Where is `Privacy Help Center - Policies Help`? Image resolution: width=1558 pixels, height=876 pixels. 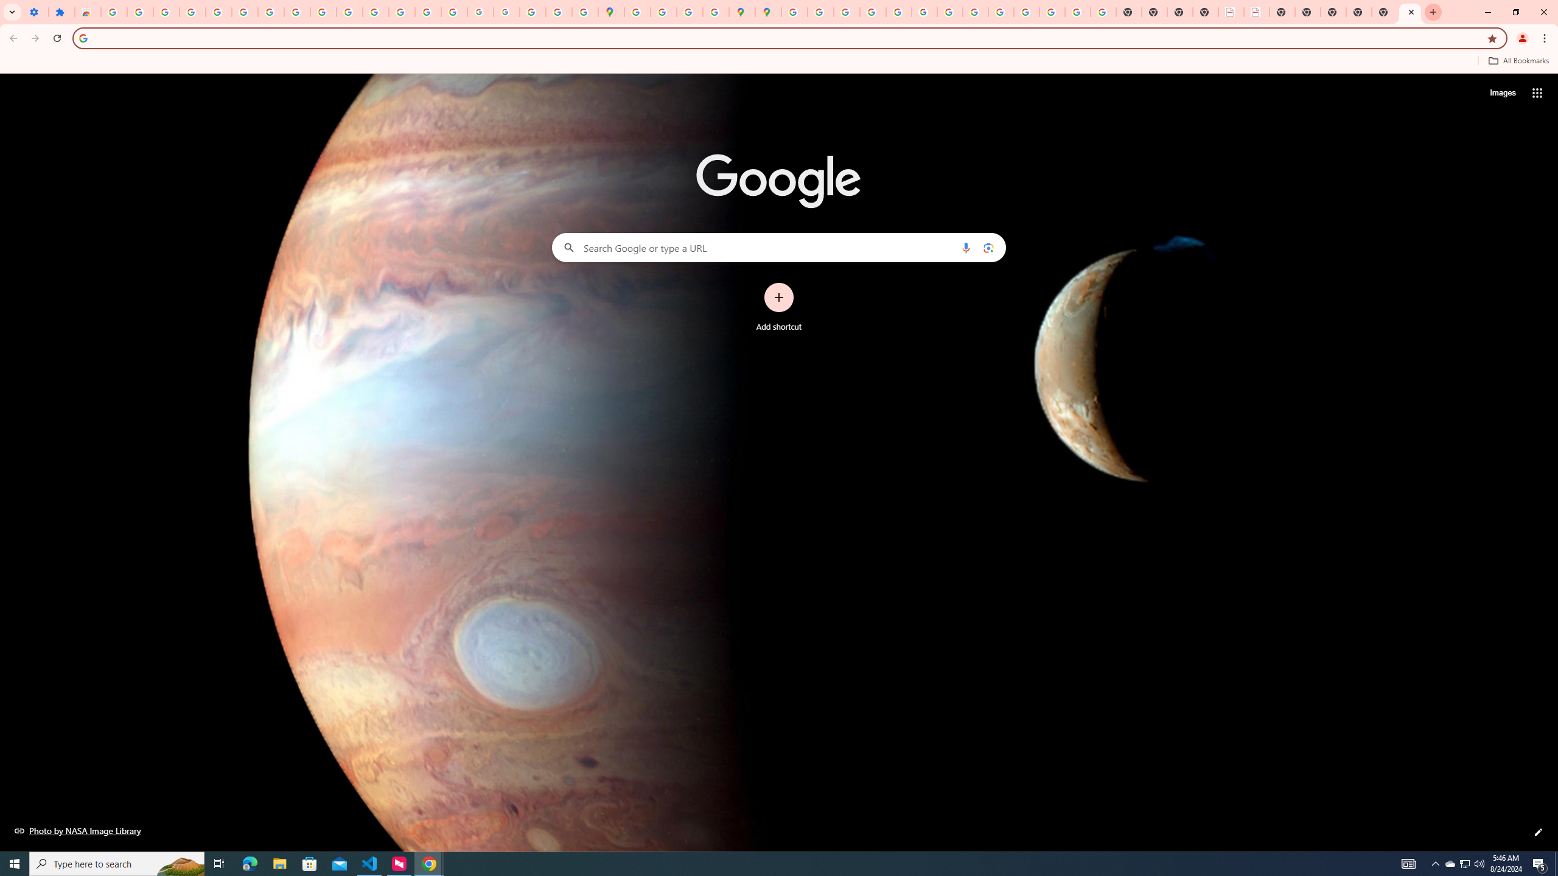 Privacy Help Center - Policies Help is located at coordinates (872, 12).